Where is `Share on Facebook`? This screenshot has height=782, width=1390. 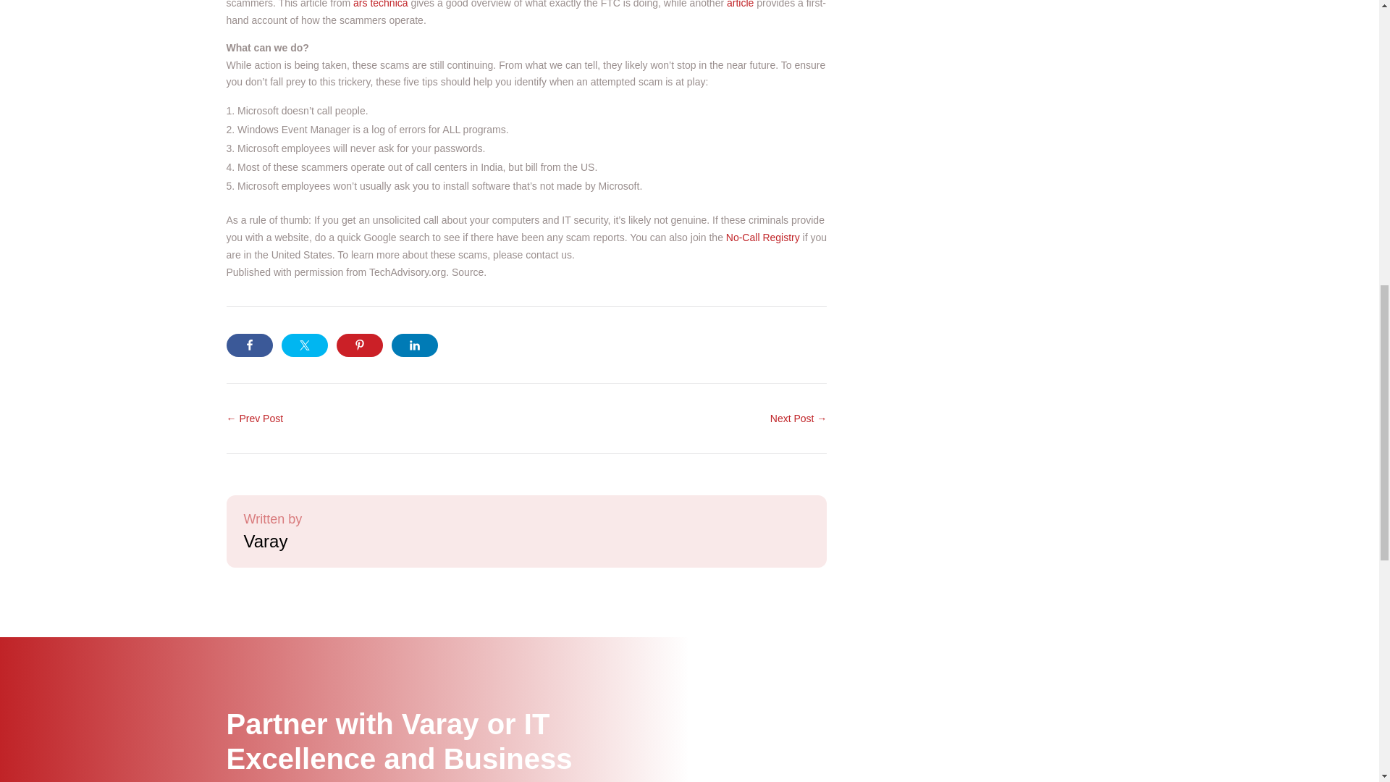
Share on Facebook is located at coordinates (249, 345).